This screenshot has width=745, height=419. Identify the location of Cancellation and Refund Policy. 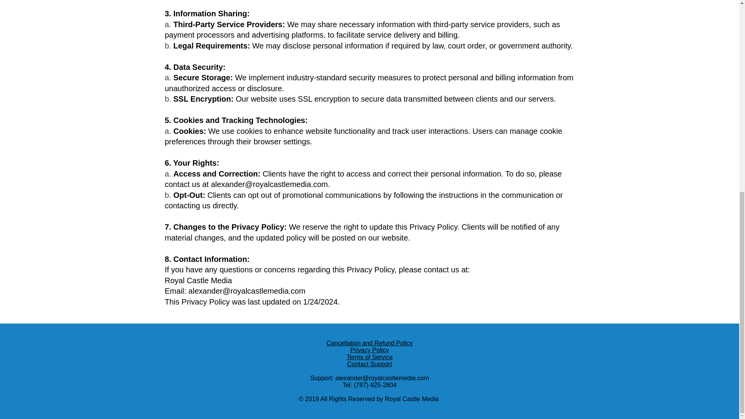
(369, 343).